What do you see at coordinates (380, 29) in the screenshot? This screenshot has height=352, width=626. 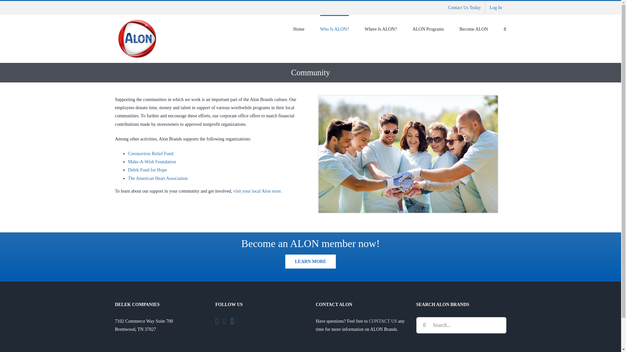 I see `Where Is ALON?` at bounding box center [380, 29].